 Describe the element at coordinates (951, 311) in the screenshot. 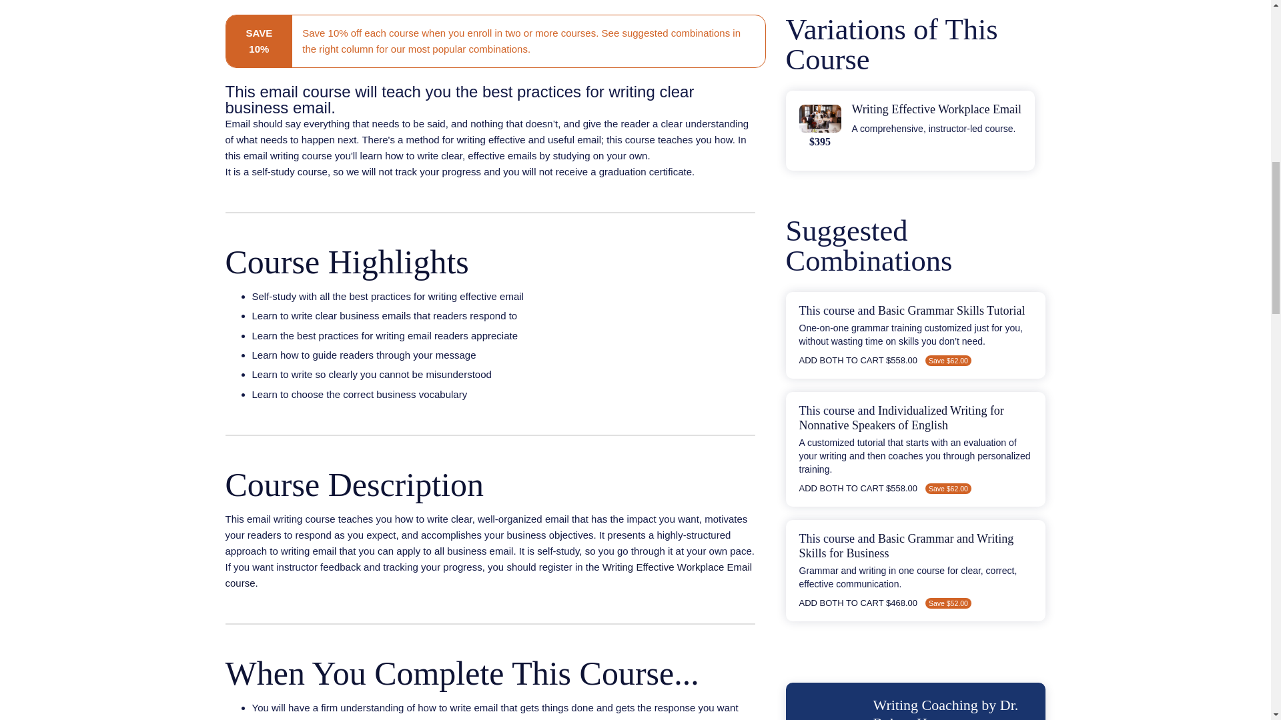

I see `Basic Grammar Skills Tutorial` at that location.